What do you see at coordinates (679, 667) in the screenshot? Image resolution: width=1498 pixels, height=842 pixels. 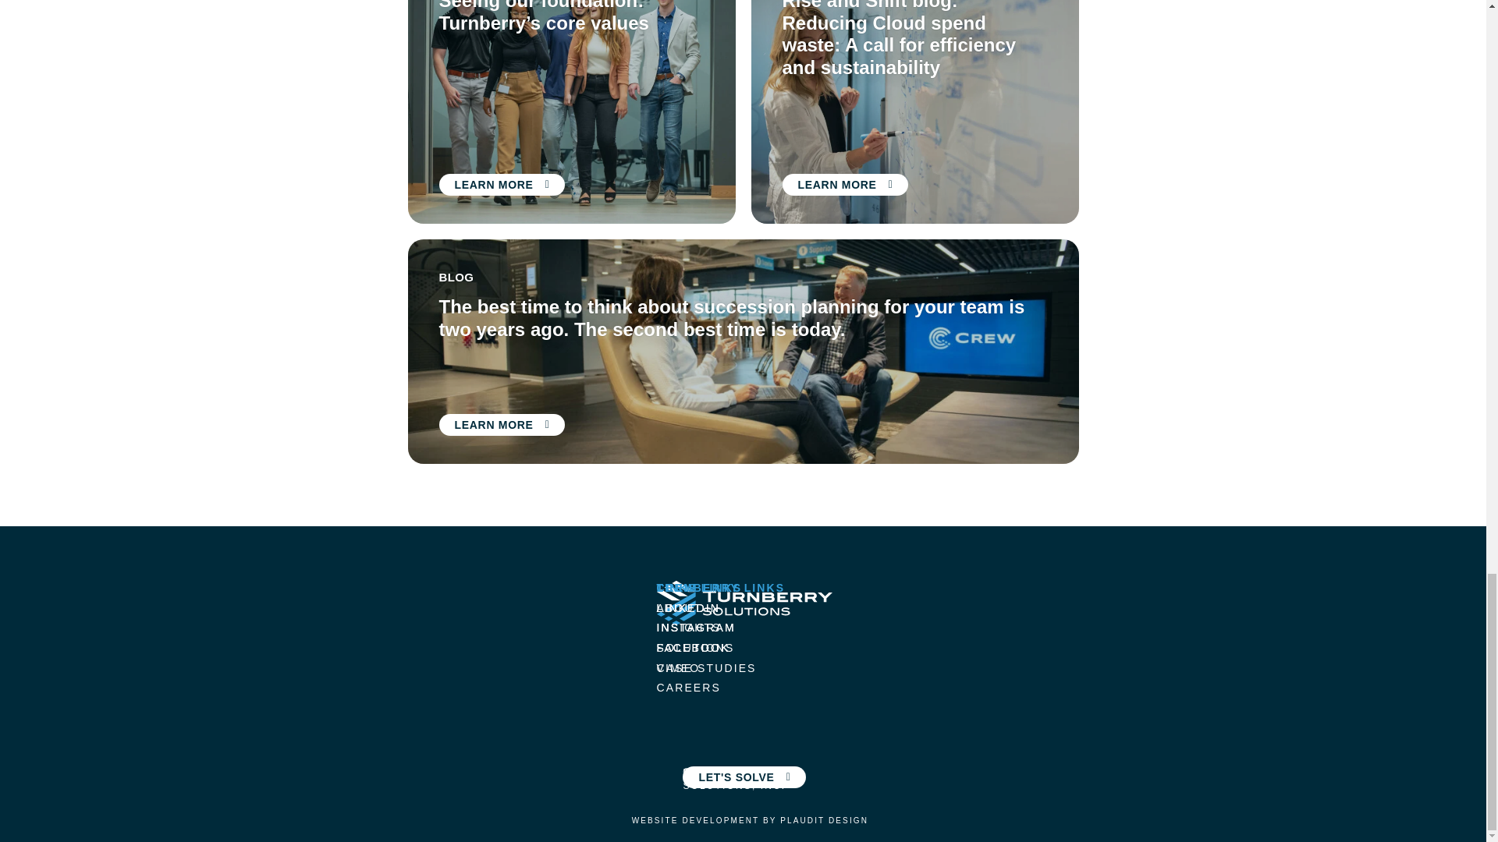 I see `VIMEO` at bounding box center [679, 667].